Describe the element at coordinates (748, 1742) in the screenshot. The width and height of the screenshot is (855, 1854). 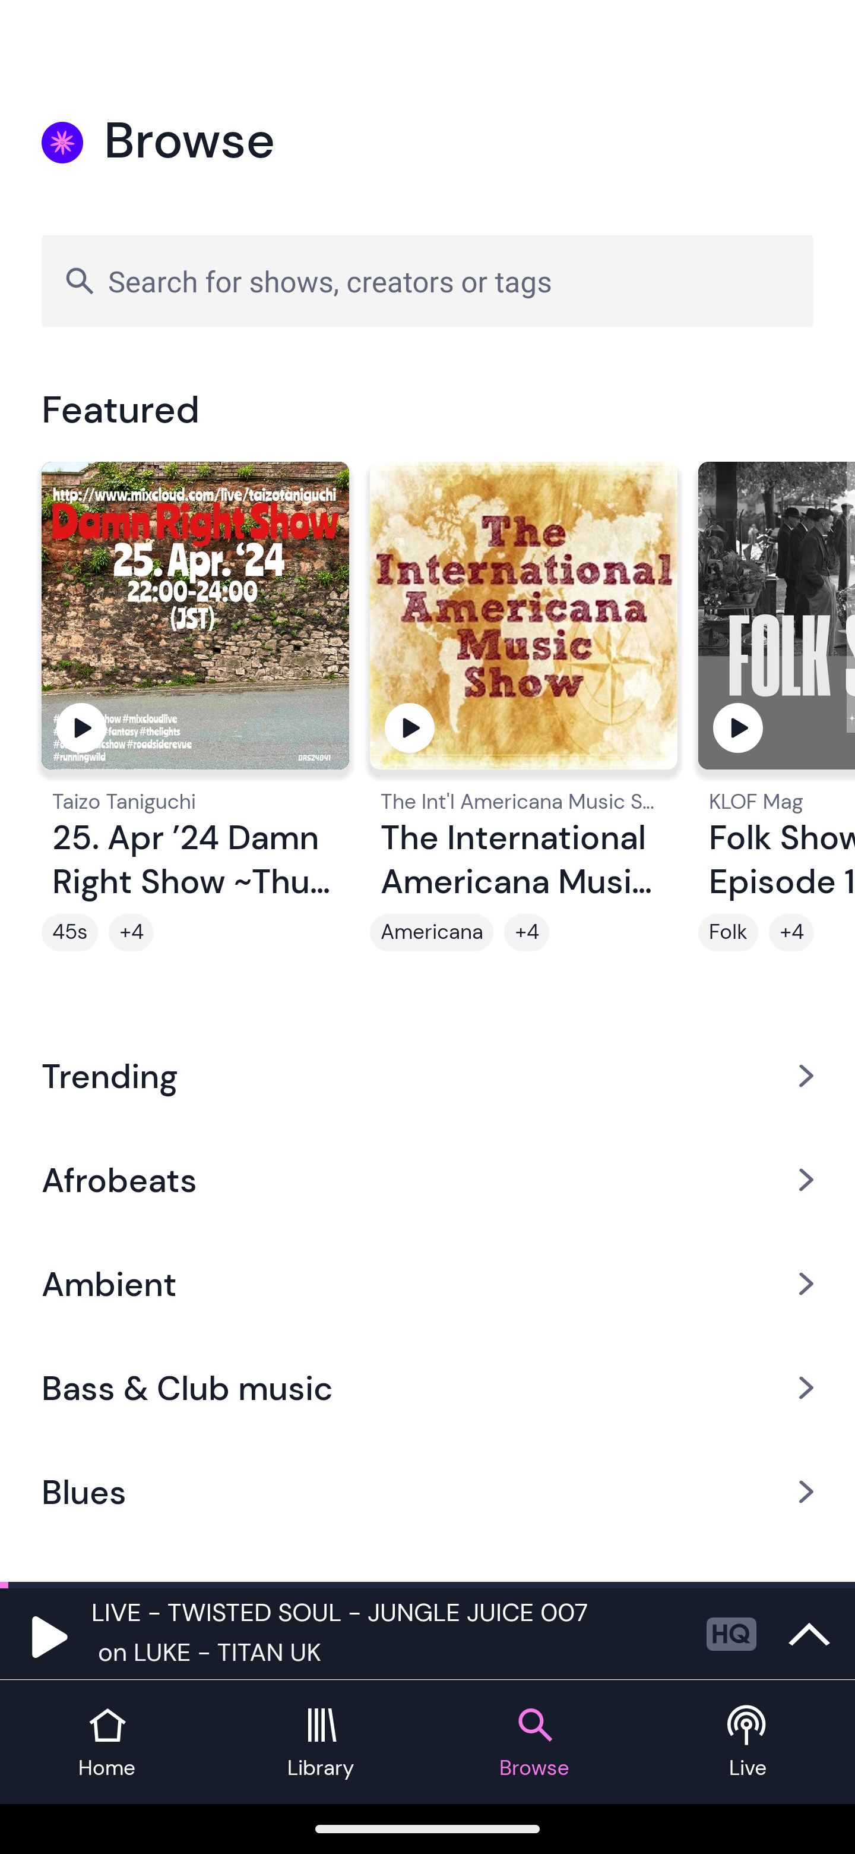
I see `Live tab Live` at that location.